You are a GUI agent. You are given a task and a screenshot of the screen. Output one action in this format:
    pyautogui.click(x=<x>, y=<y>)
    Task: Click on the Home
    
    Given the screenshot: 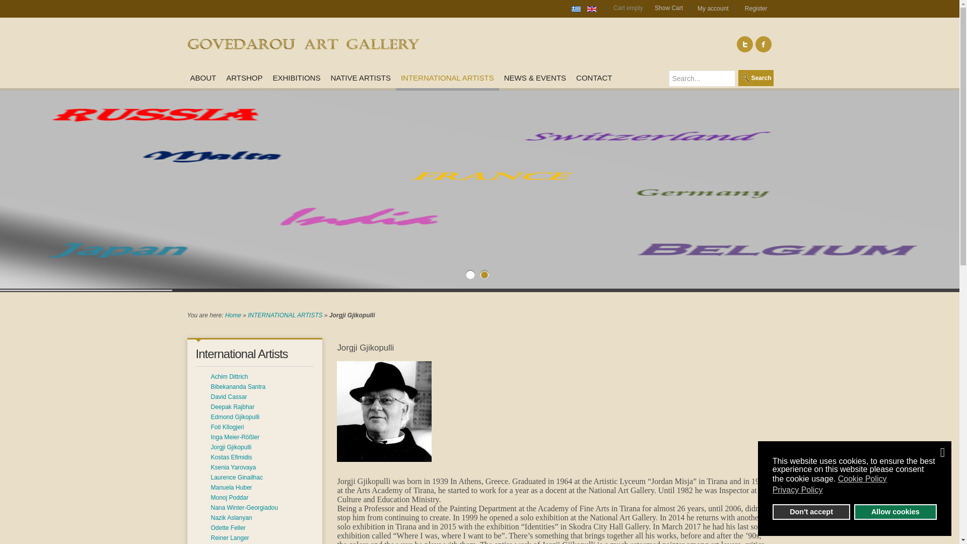 What is the action you would take?
    pyautogui.click(x=233, y=315)
    